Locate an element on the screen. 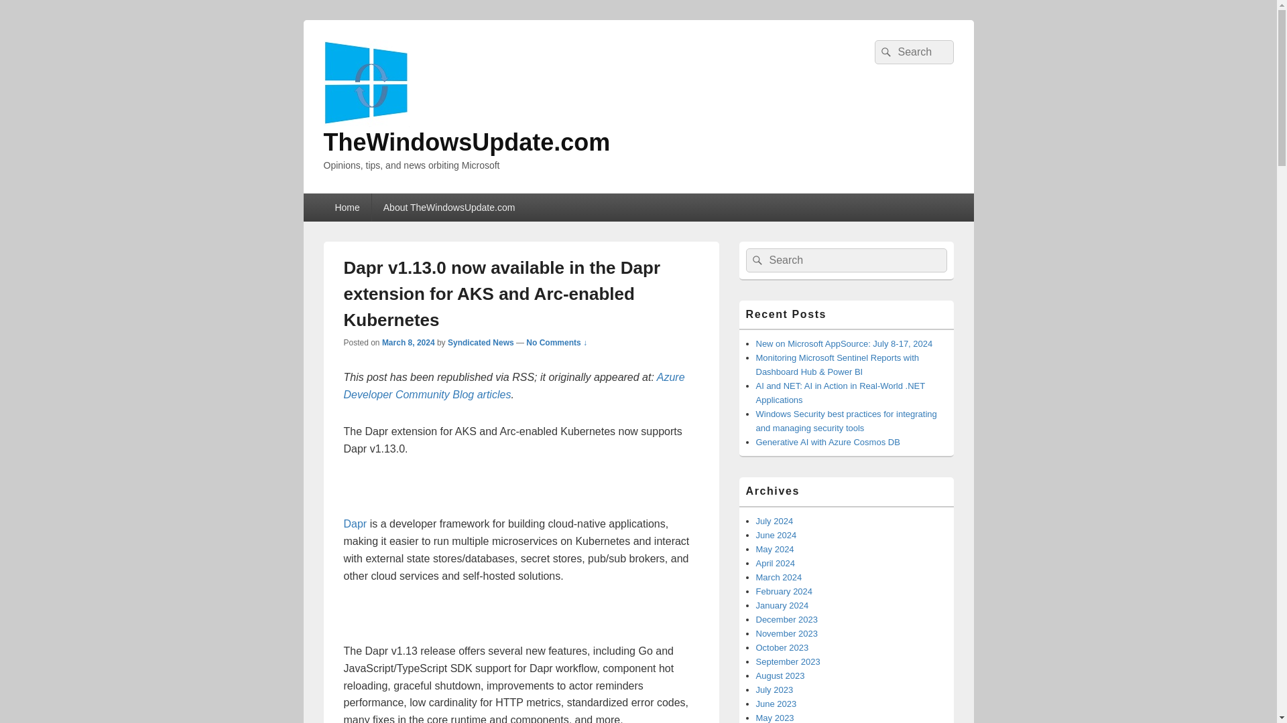 The height and width of the screenshot is (723, 1287). Dapr is located at coordinates (355, 524).